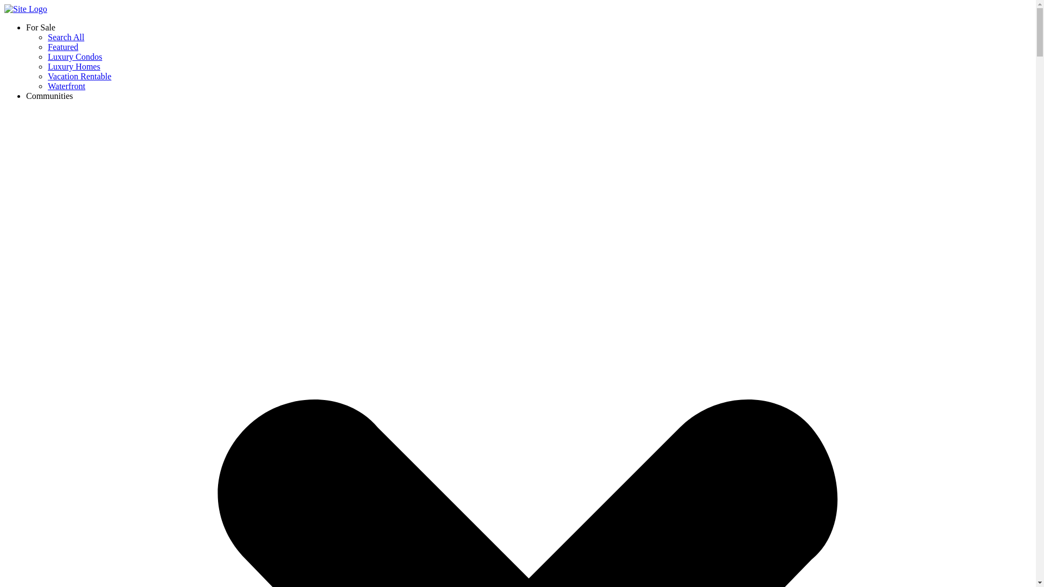 The height and width of the screenshot is (587, 1044). Describe the element at coordinates (25, 9) in the screenshot. I see `Site Logo` at that location.